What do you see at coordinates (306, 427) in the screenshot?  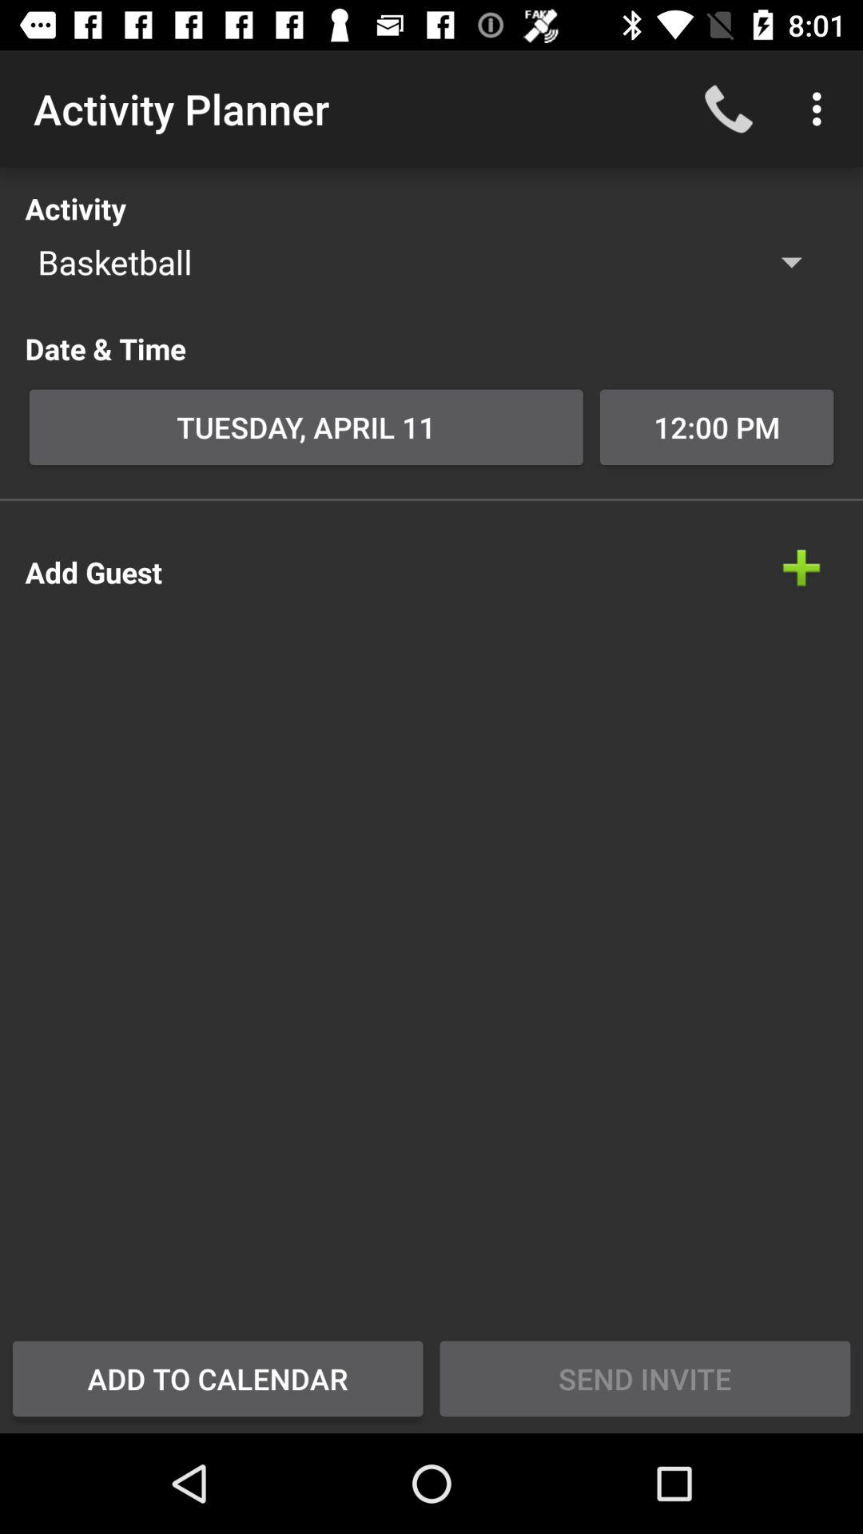 I see `click the icon to the left of the 12:00 pm` at bounding box center [306, 427].